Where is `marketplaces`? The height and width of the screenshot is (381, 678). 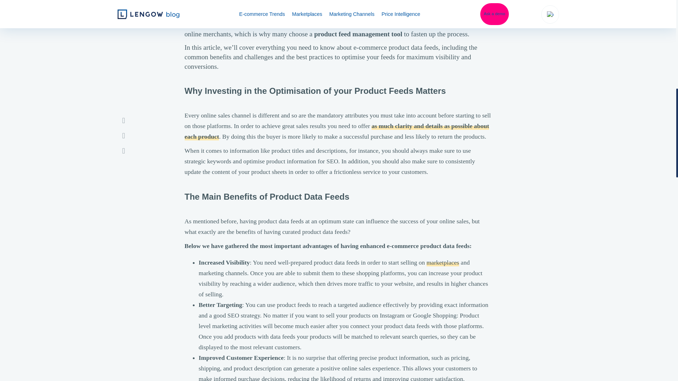 marketplaces is located at coordinates (443, 262).